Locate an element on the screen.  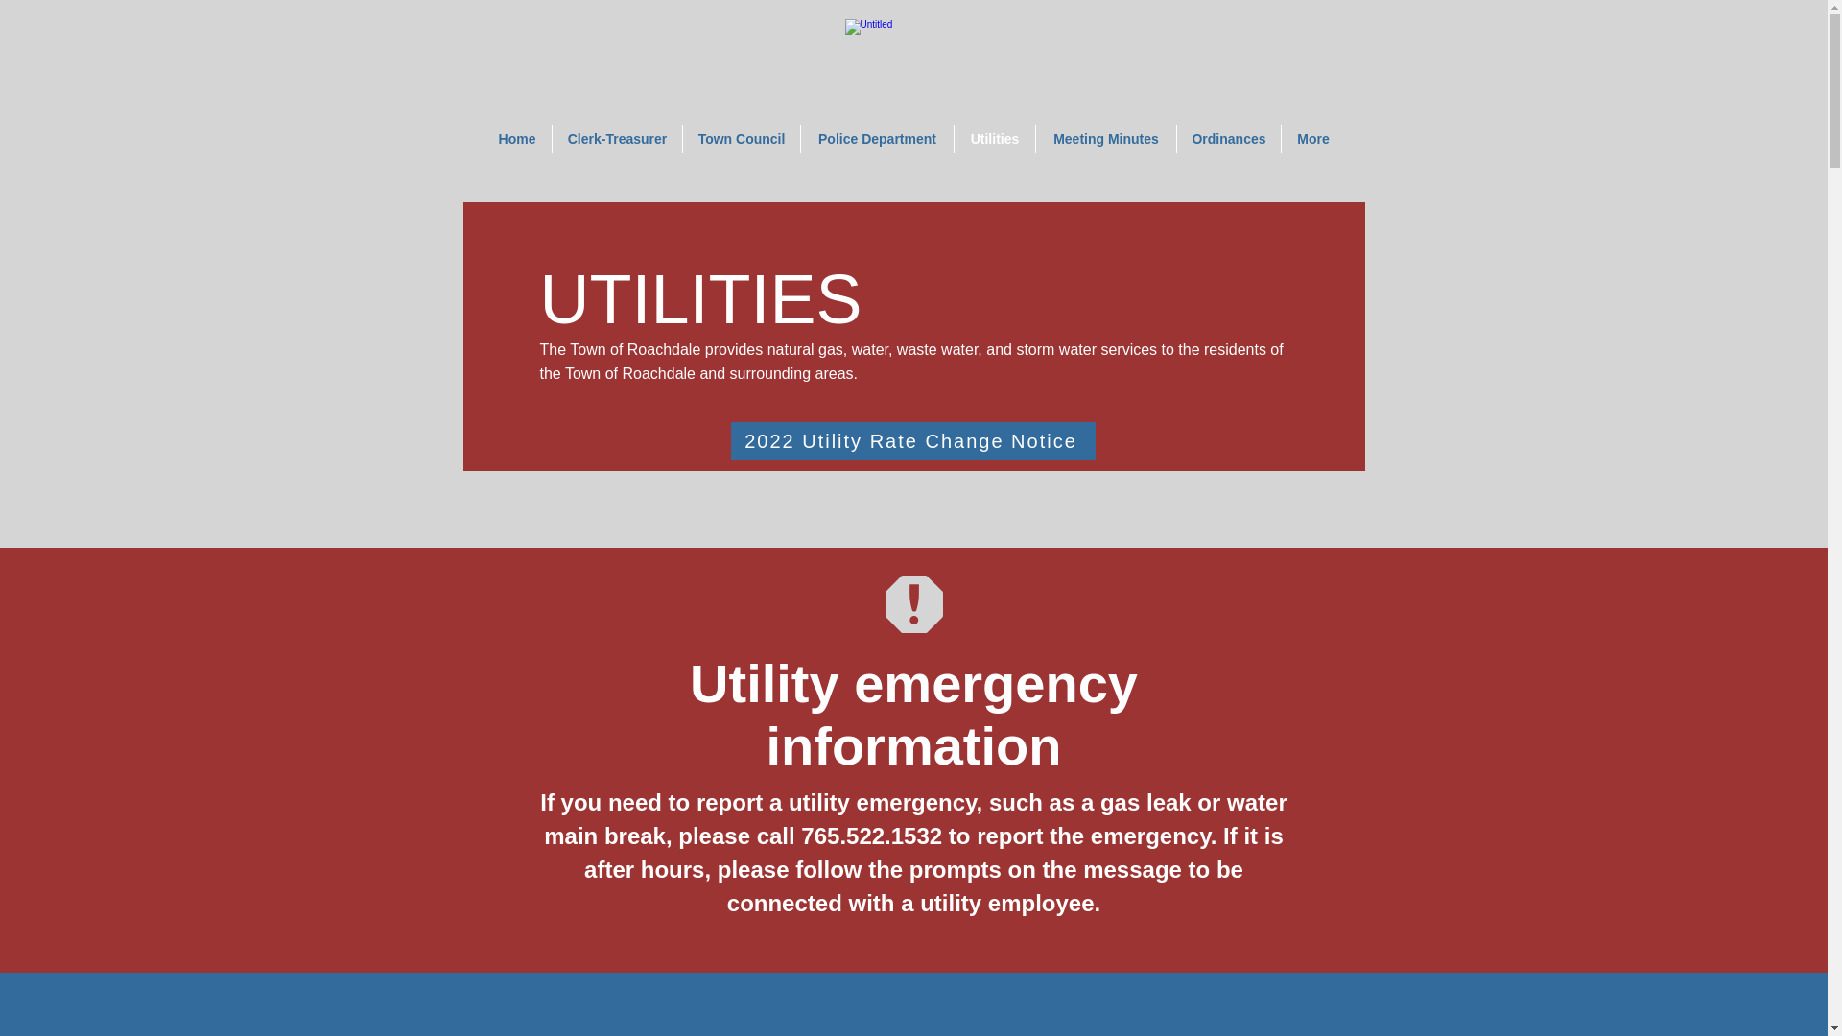
Home is located at coordinates (516, 138).